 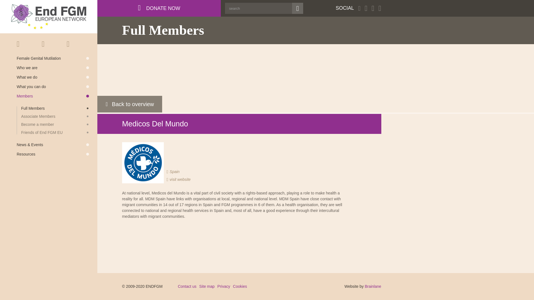 I want to click on Members, so click(x=53, y=96).